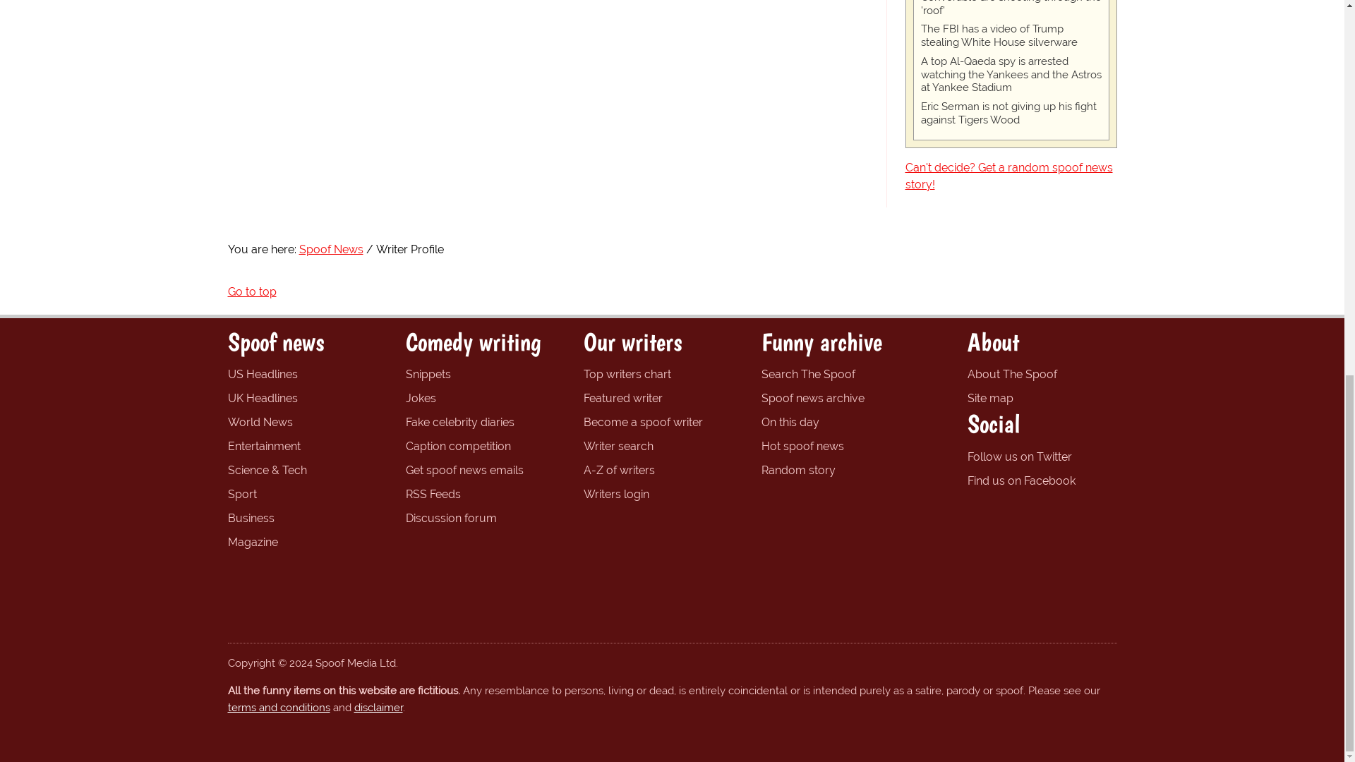 Image resolution: width=1355 pixels, height=762 pixels. I want to click on Spoof News UK Headlines, so click(262, 398).